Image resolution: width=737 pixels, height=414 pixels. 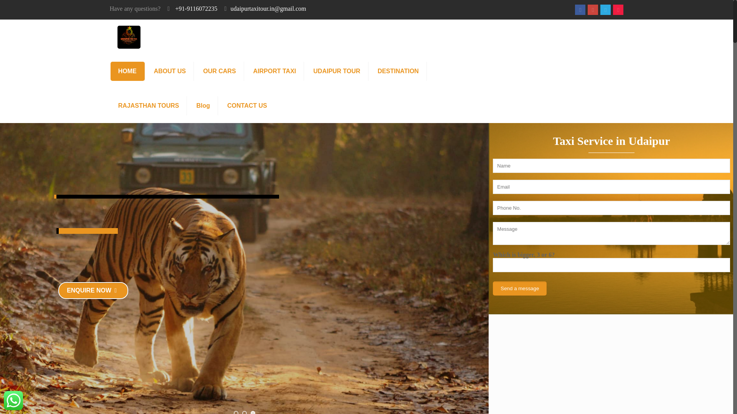 I want to click on RAJASTHAN TOURS, so click(x=149, y=106).